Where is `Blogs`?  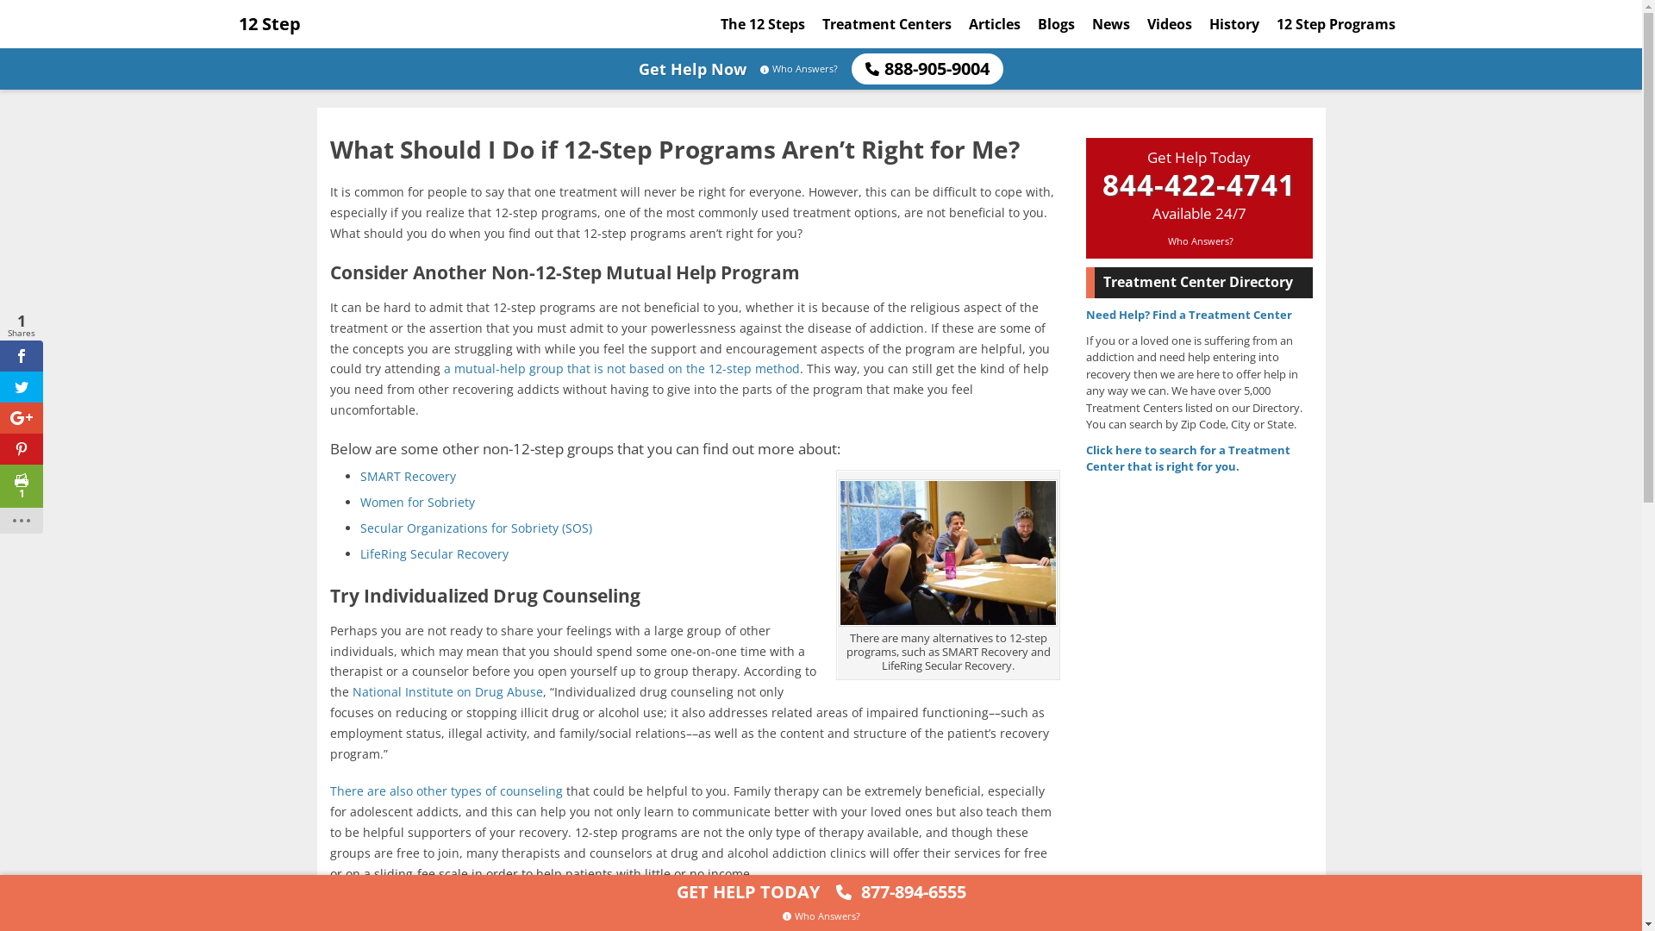 Blogs is located at coordinates (1057, 24).